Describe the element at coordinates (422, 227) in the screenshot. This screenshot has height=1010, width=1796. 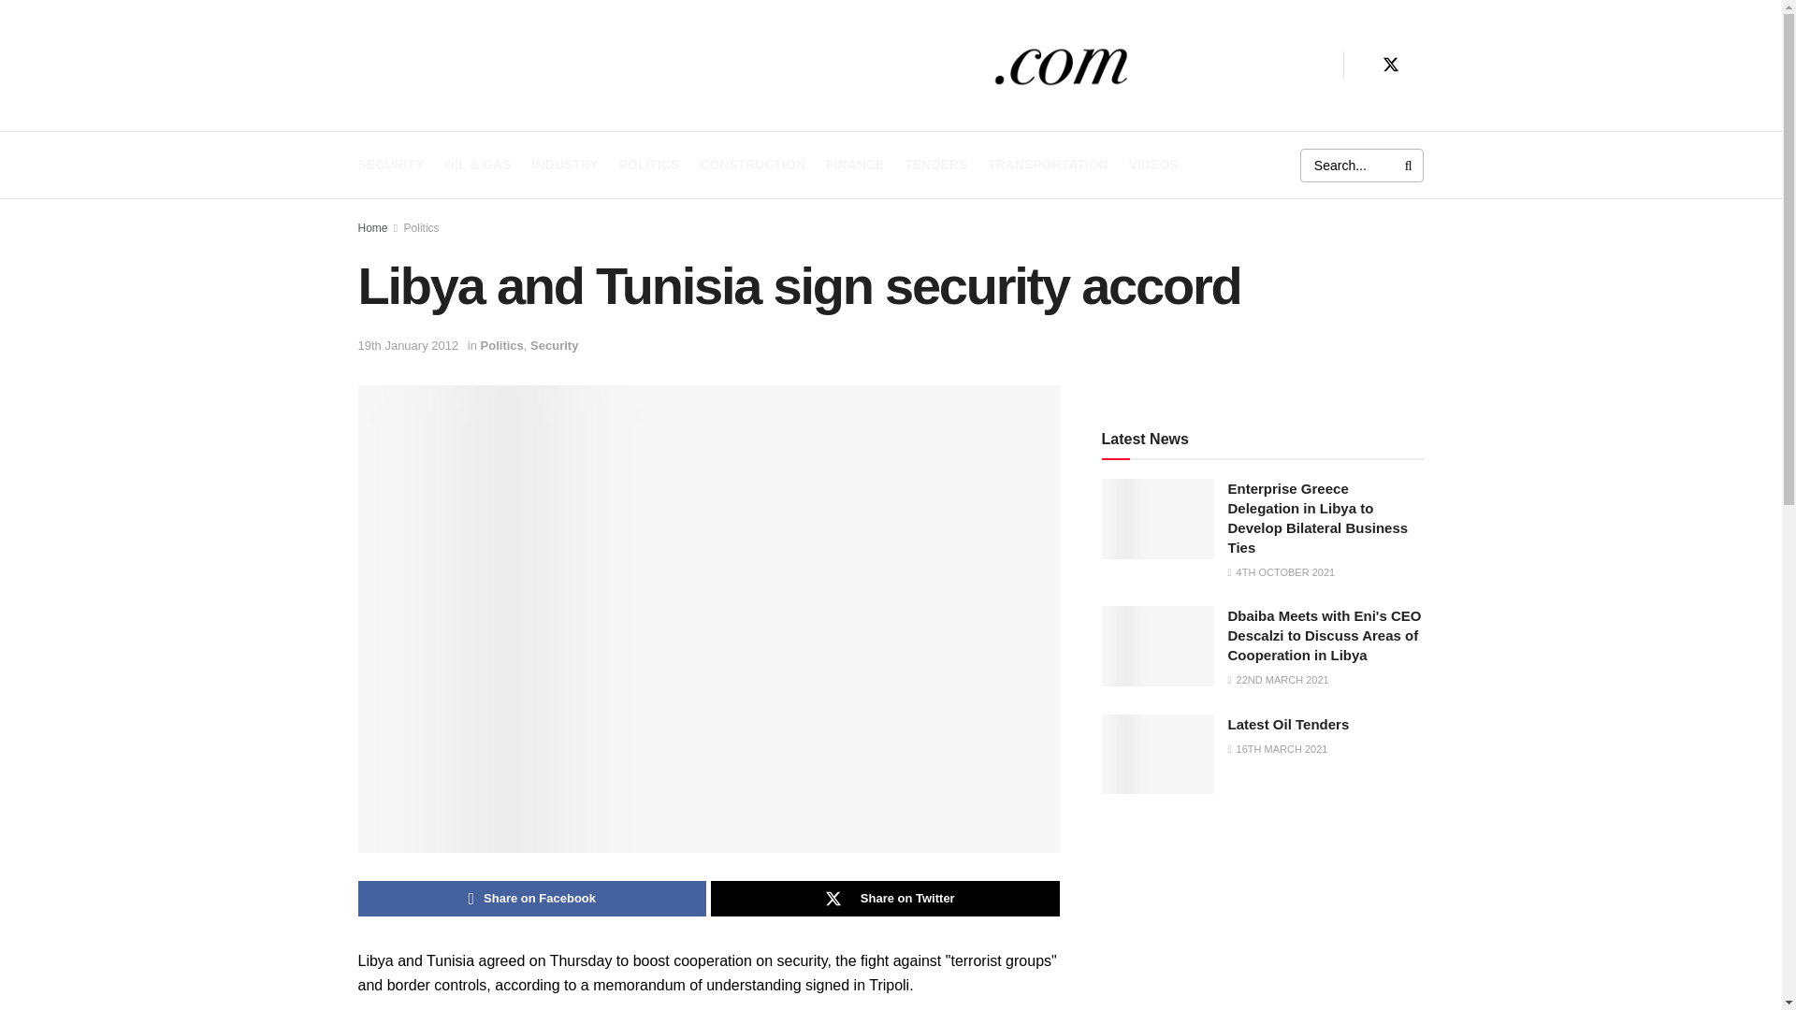
I see `Politics` at that location.